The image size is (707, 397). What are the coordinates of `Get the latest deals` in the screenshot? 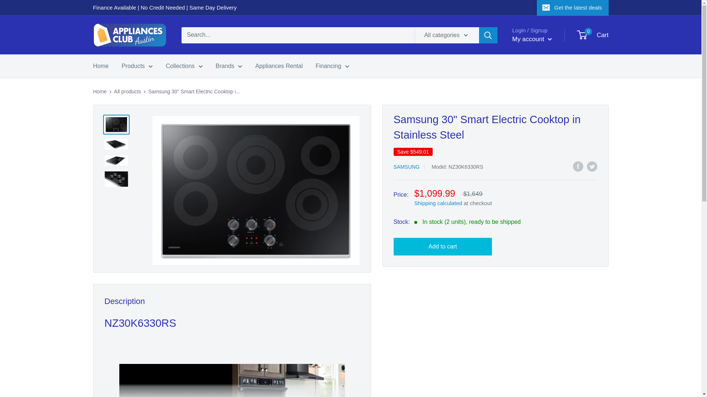 It's located at (572, 8).